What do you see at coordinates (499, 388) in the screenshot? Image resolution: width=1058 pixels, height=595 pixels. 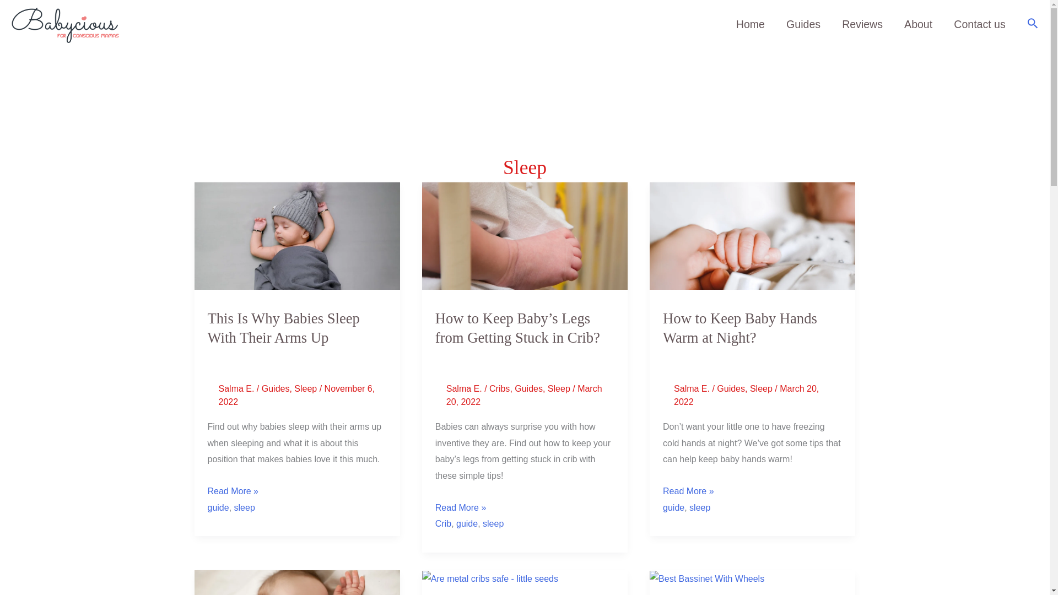 I see `Cribs` at bounding box center [499, 388].